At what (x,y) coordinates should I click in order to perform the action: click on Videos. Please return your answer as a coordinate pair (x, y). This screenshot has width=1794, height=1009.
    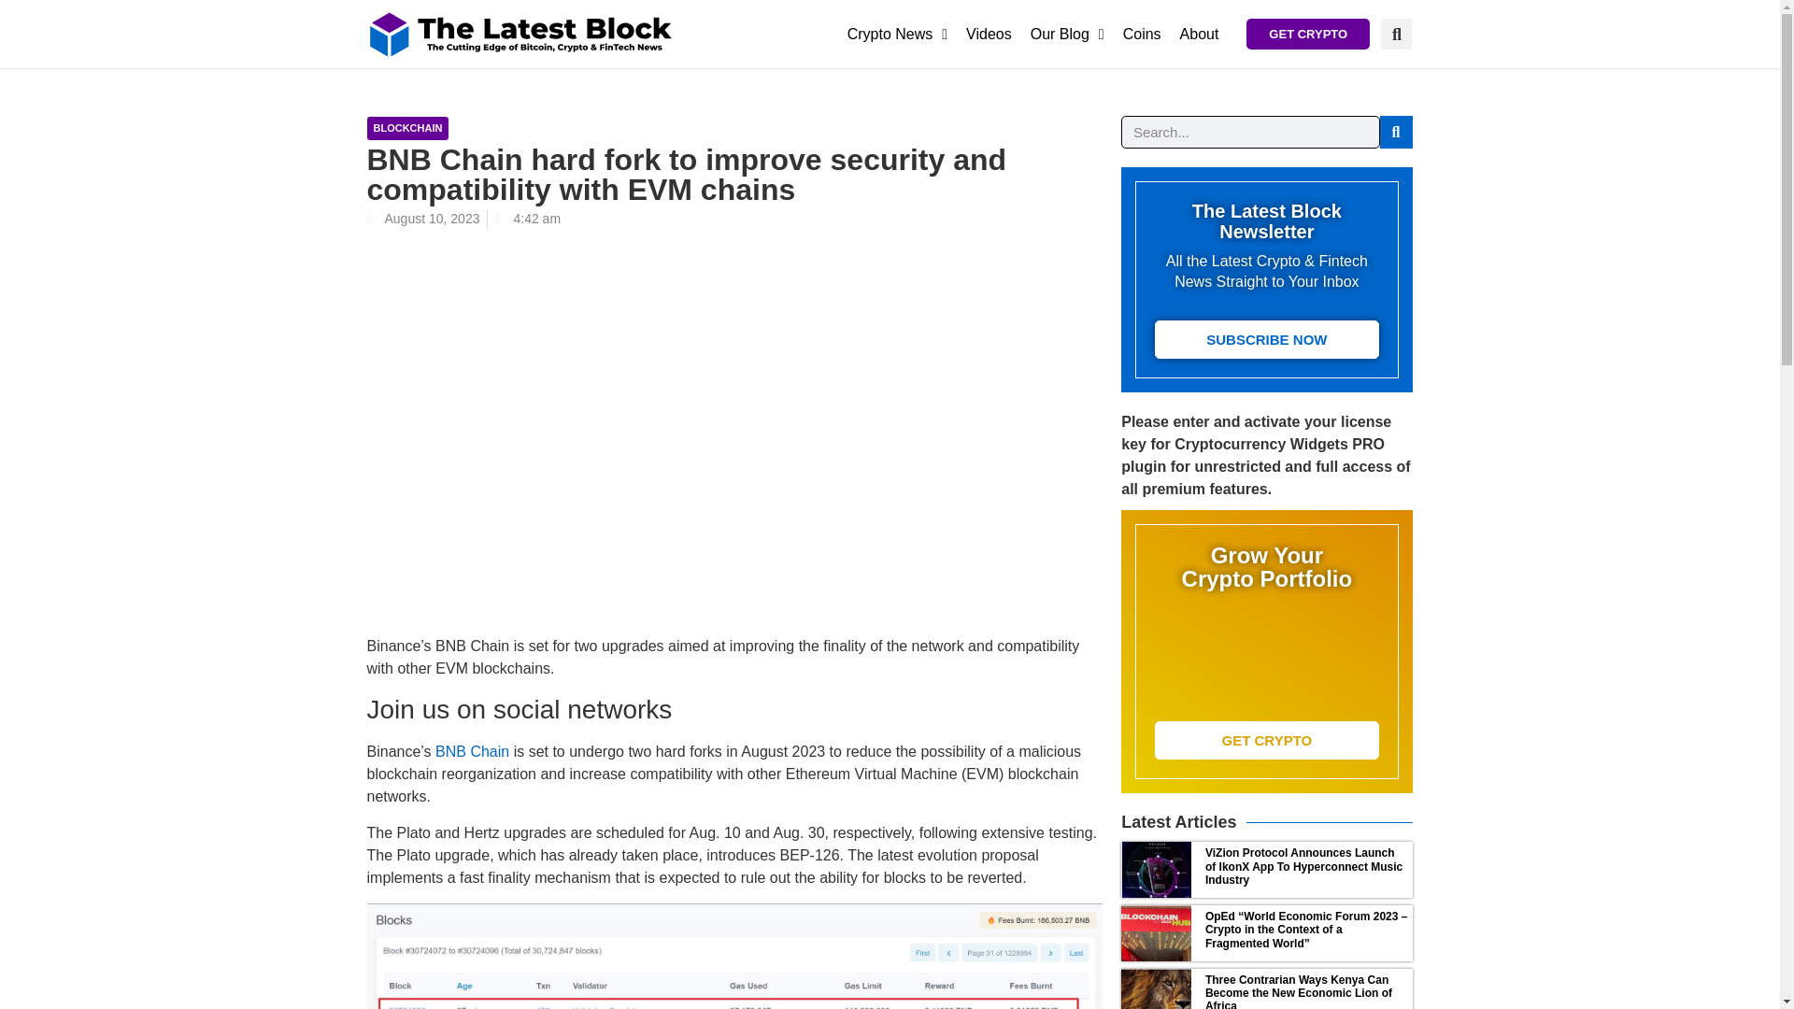
    Looking at the image, I should click on (989, 35).